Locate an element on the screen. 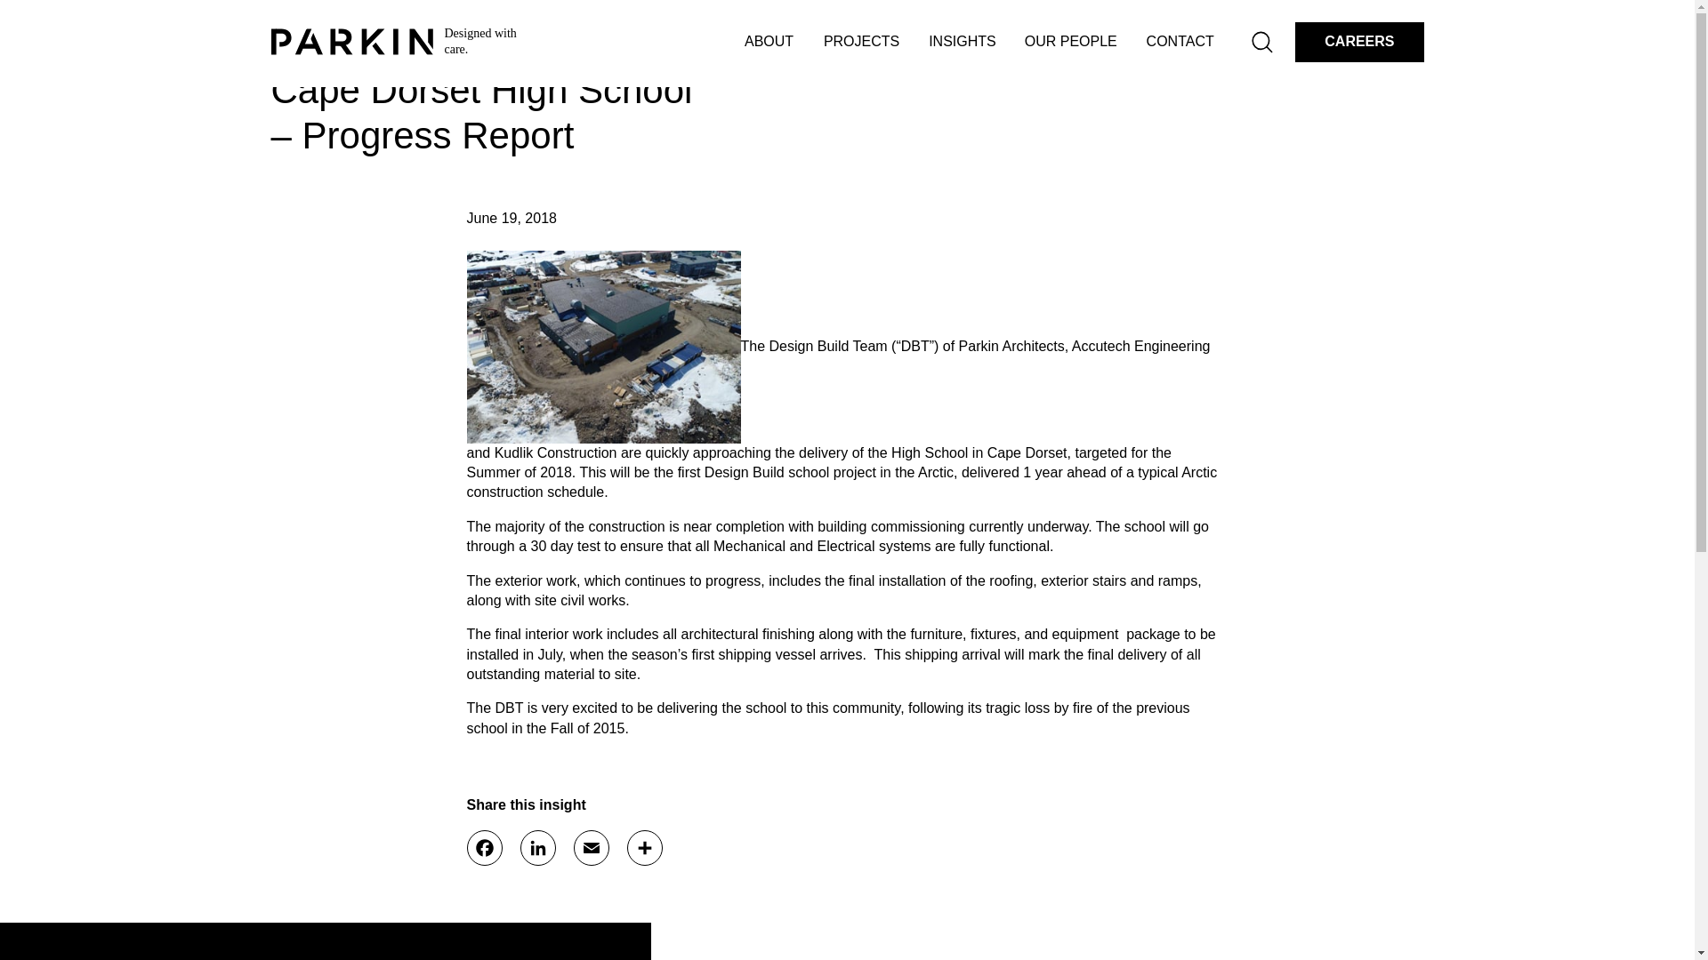  CONTACT is located at coordinates (1180, 42).